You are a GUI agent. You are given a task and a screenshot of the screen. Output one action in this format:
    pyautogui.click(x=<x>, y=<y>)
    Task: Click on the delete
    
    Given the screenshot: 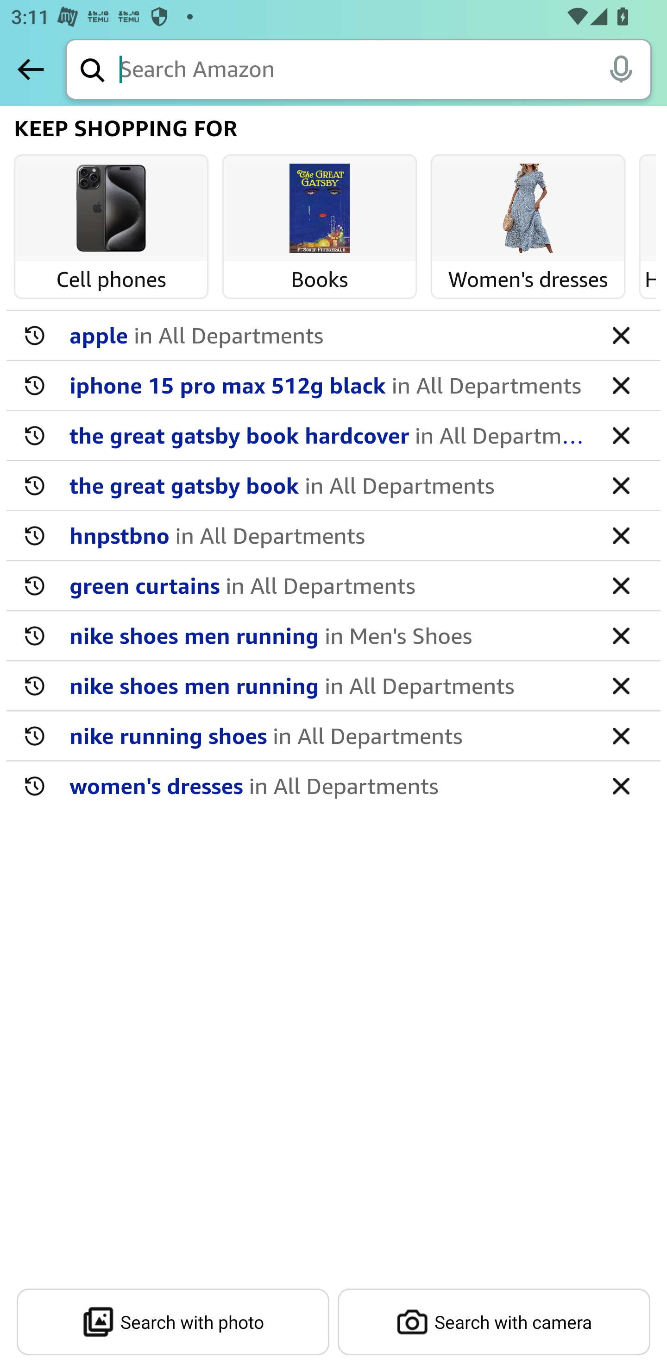 What is the action you would take?
    pyautogui.click(x=621, y=335)
    